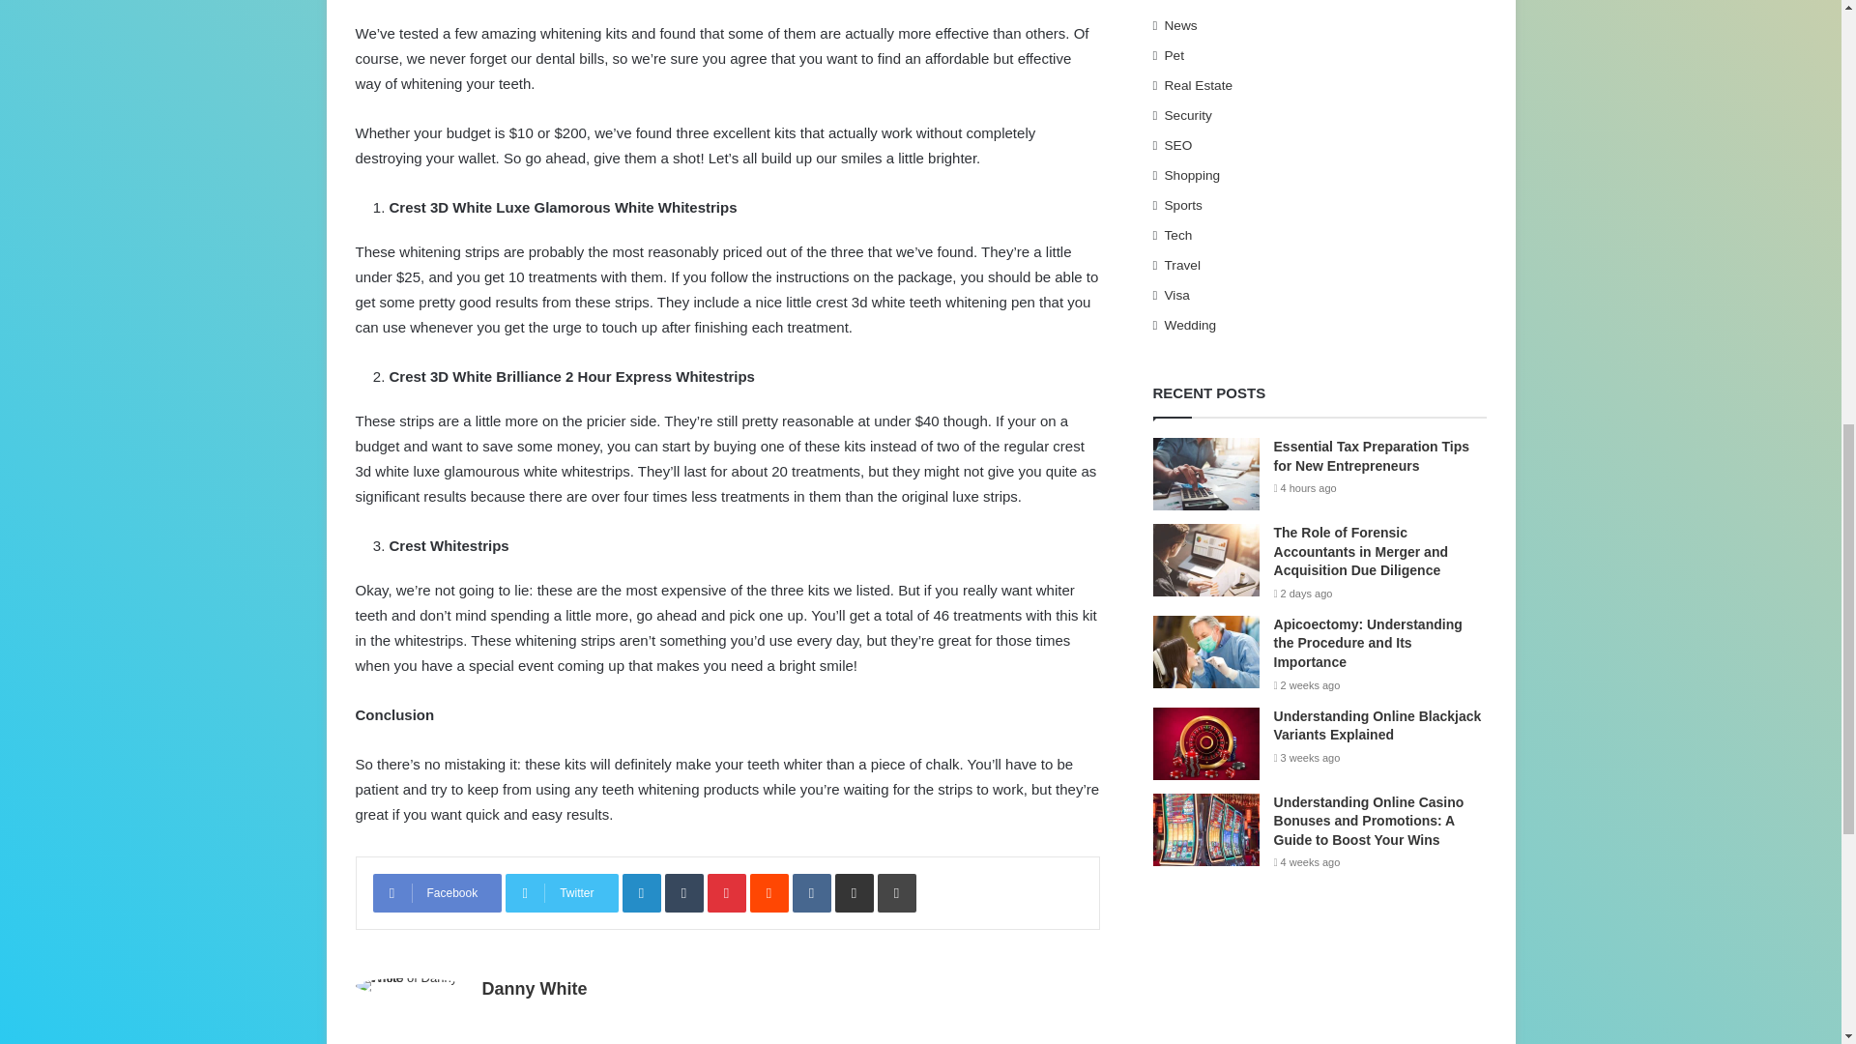  Describe the element at coordinates (897, 892) in the screenshot. I see `Print` at that location.